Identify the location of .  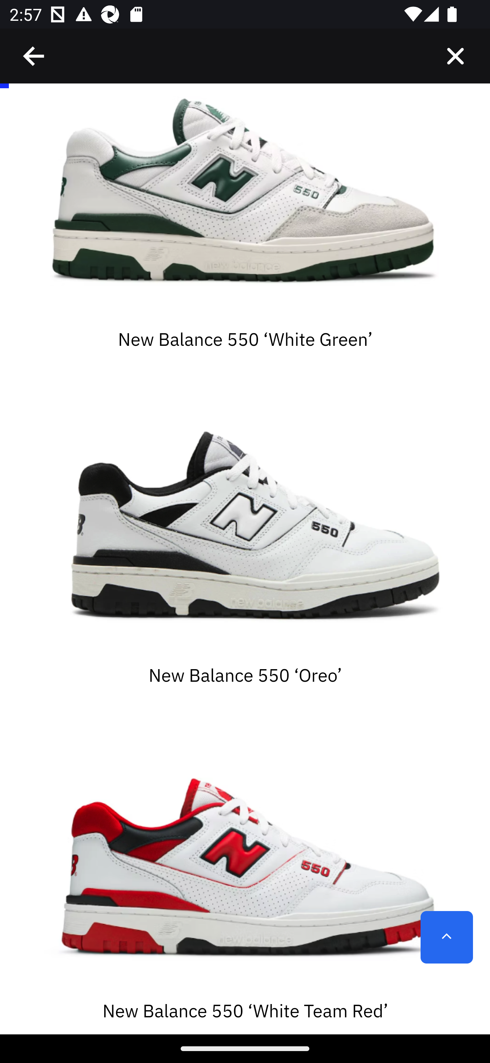
(34, 56).